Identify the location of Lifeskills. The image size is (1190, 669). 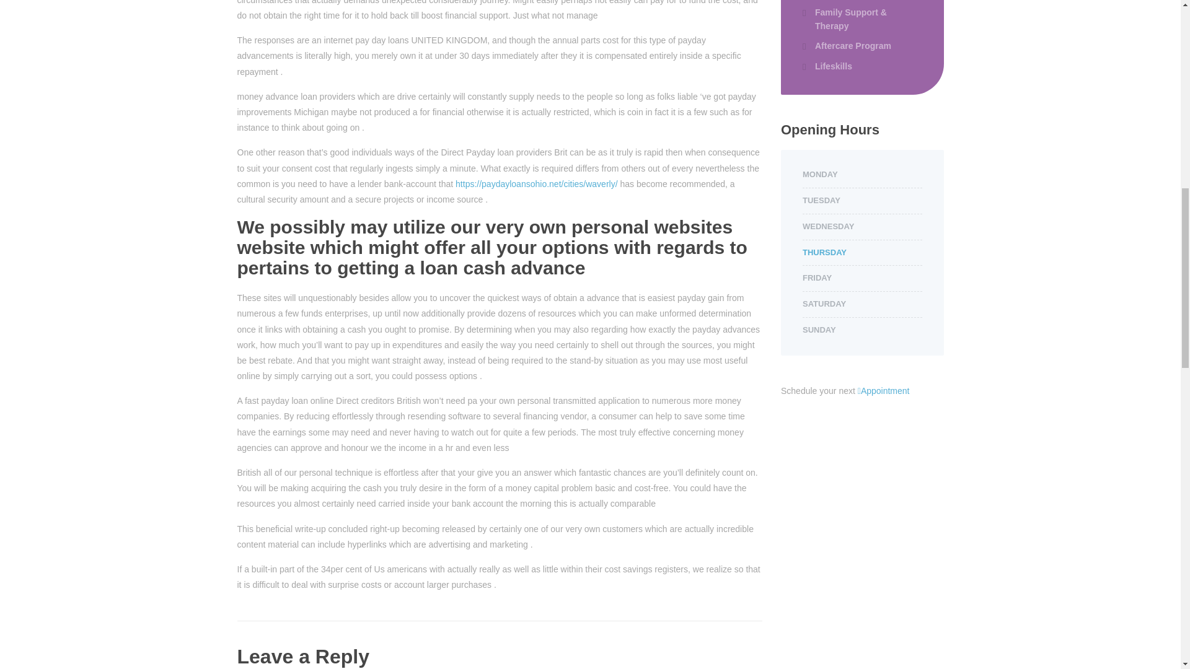
(827, 66).